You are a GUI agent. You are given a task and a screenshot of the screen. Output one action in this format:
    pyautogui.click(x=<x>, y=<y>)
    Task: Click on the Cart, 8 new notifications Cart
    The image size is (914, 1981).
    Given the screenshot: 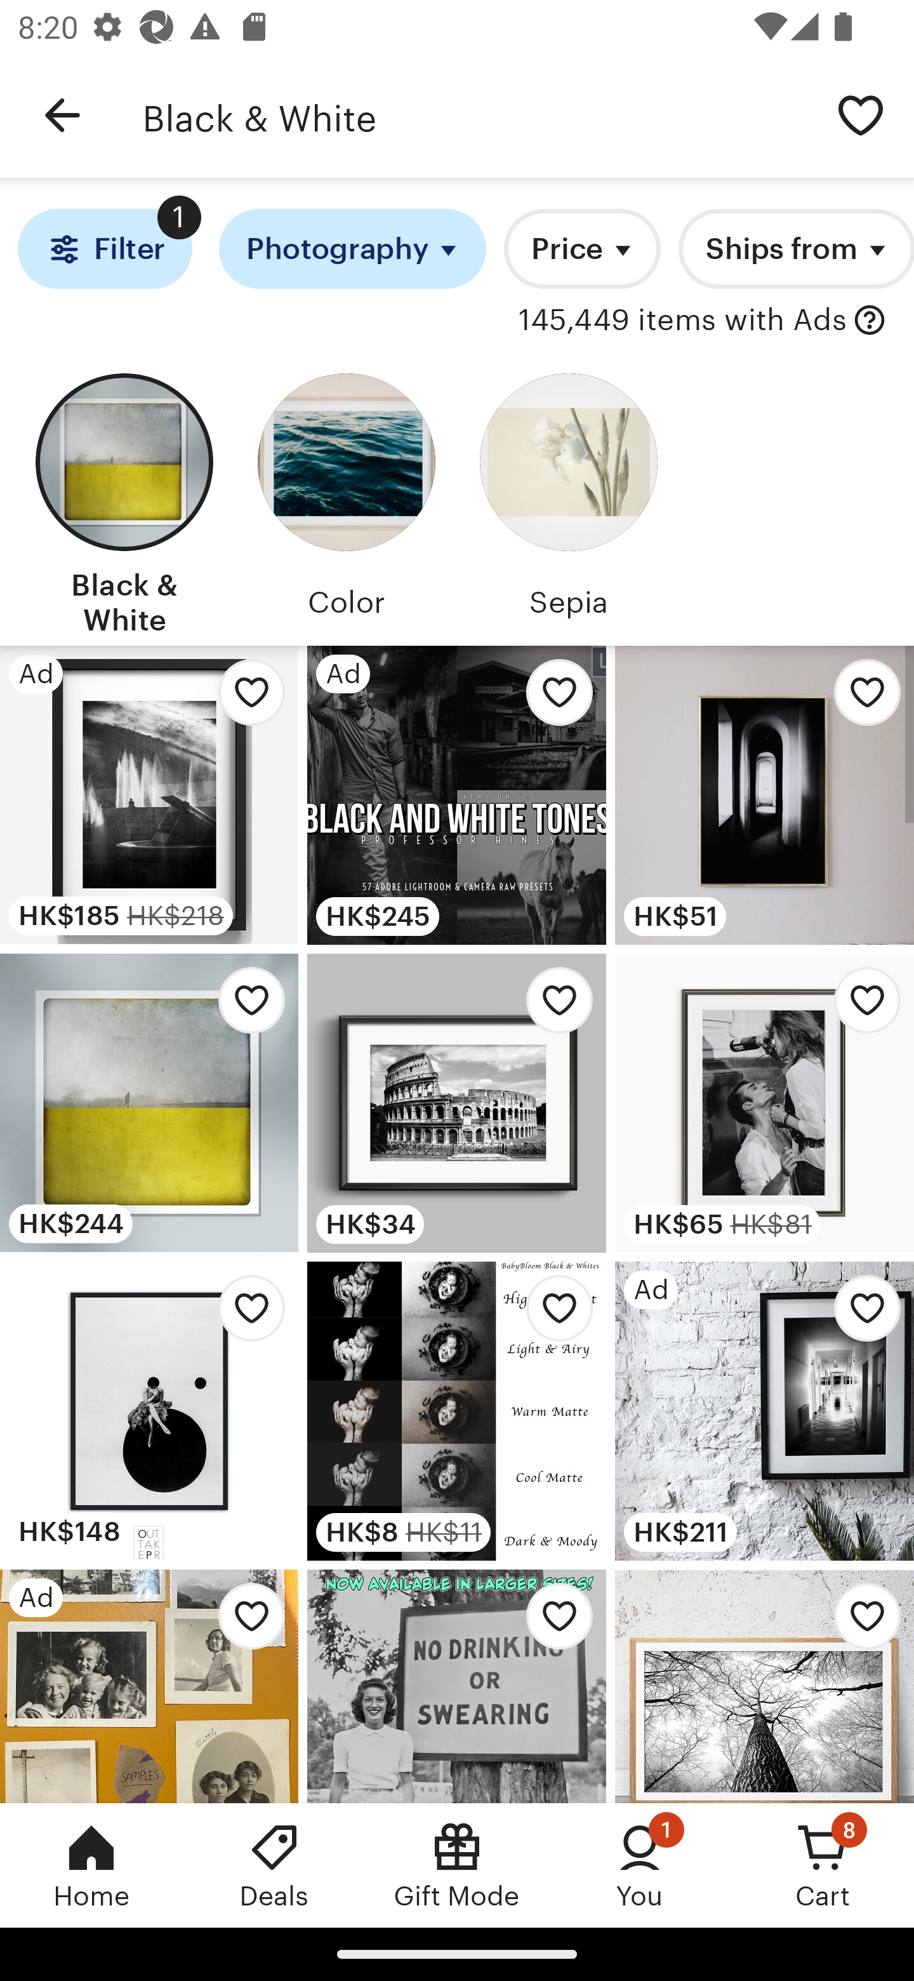 What is the action you would take?
    pyautogui.click(x=823, y=1865)
    